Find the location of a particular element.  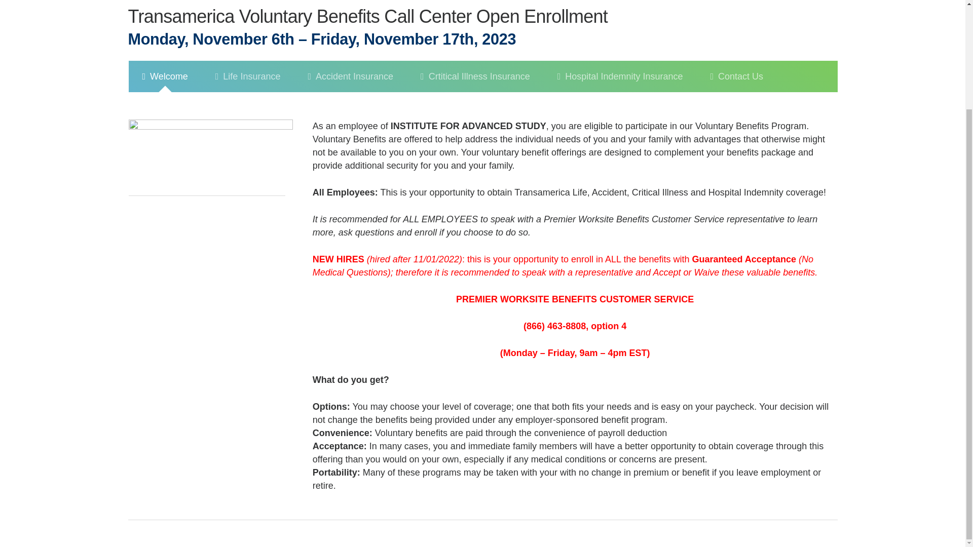

Contact Us is located at coordinates (736, 87).